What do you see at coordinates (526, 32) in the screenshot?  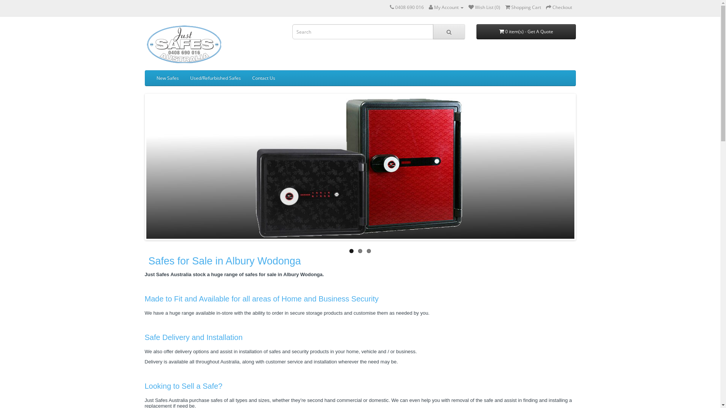 I see `0 item(s) - Get A Quote` at bounding box center [526, 32].